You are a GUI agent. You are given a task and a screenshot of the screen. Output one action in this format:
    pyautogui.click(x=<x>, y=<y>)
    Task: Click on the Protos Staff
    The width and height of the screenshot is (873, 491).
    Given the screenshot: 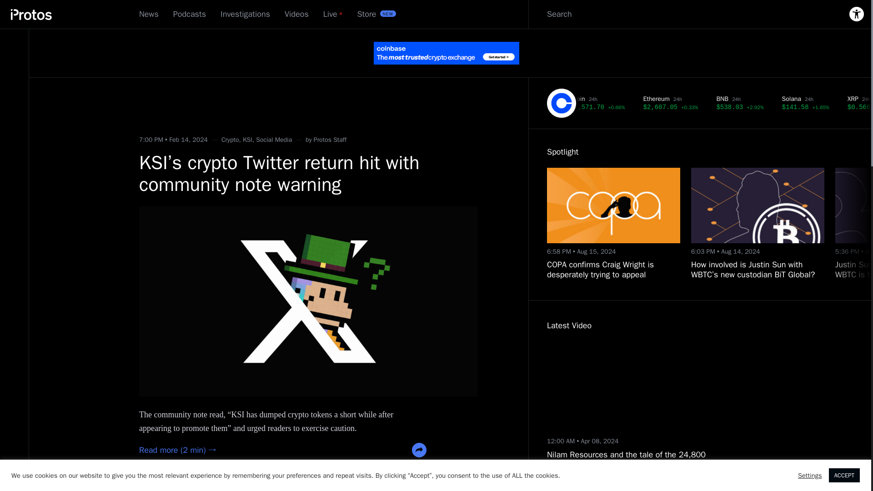 What is the action you would take?
    pyautogui.click(x=330, y=140)
    